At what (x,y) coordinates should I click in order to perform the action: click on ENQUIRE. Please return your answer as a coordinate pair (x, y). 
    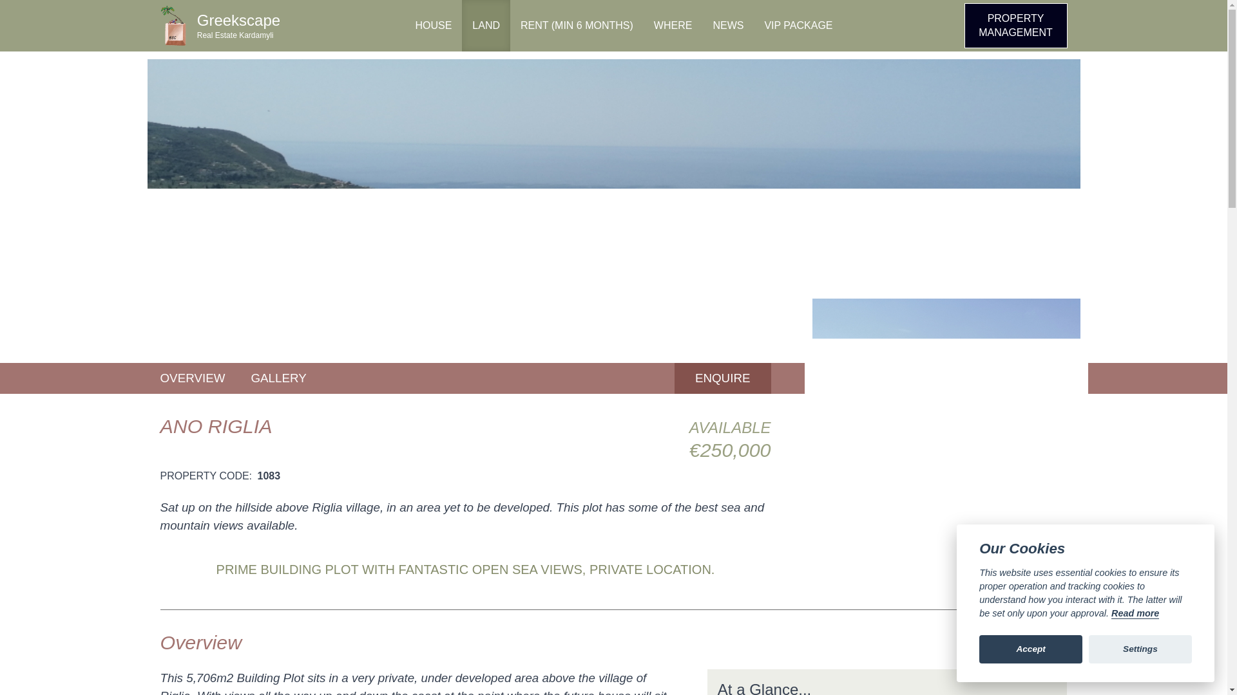
    Looking at the image, I should click on (192, 378).